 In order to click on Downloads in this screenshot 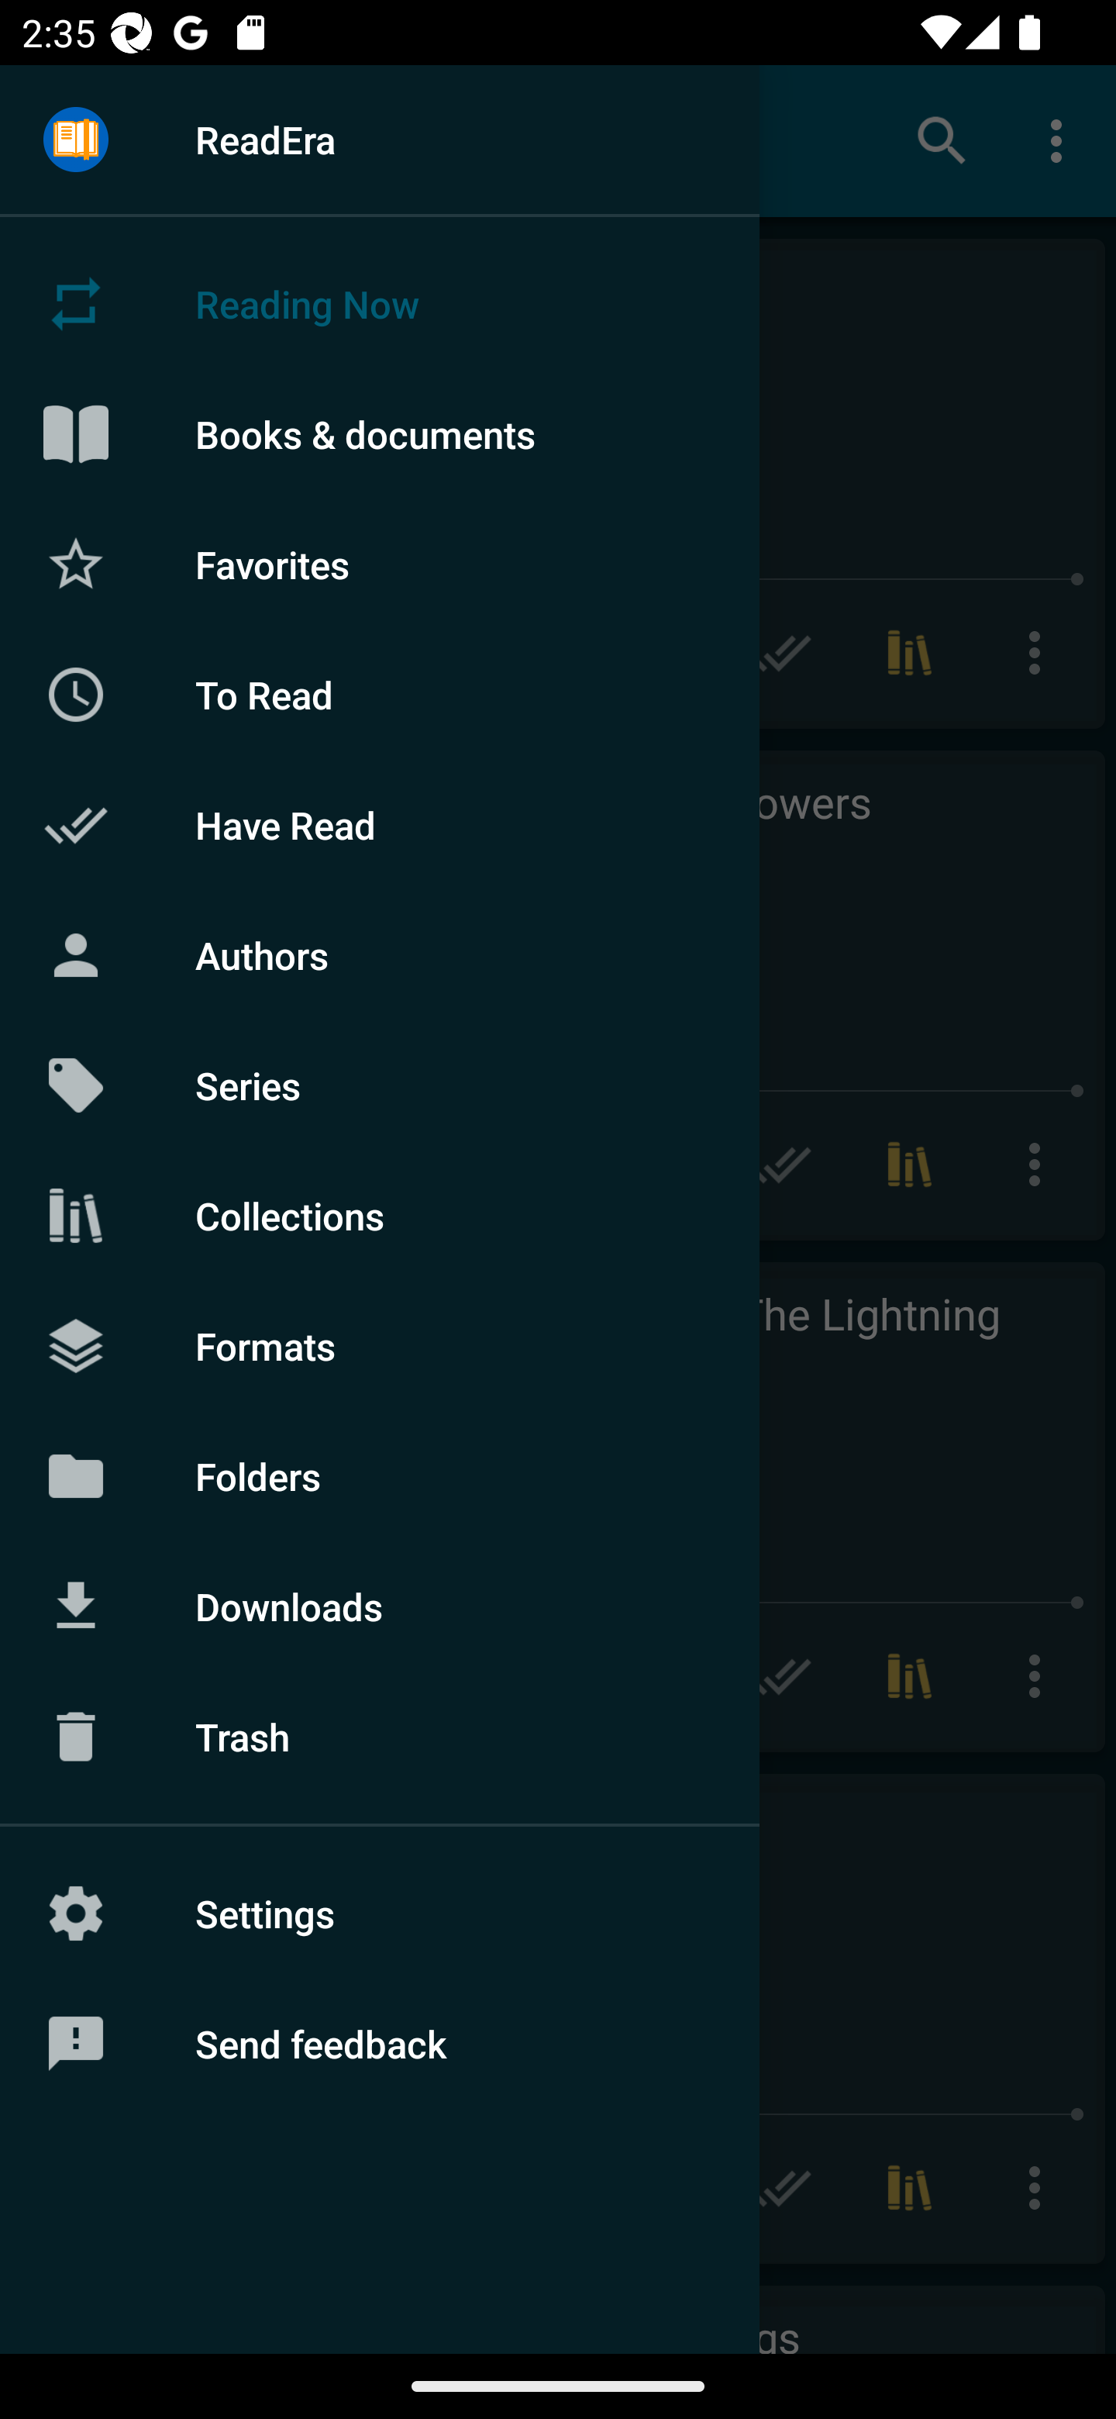, I will do `click(380, 1606)`.